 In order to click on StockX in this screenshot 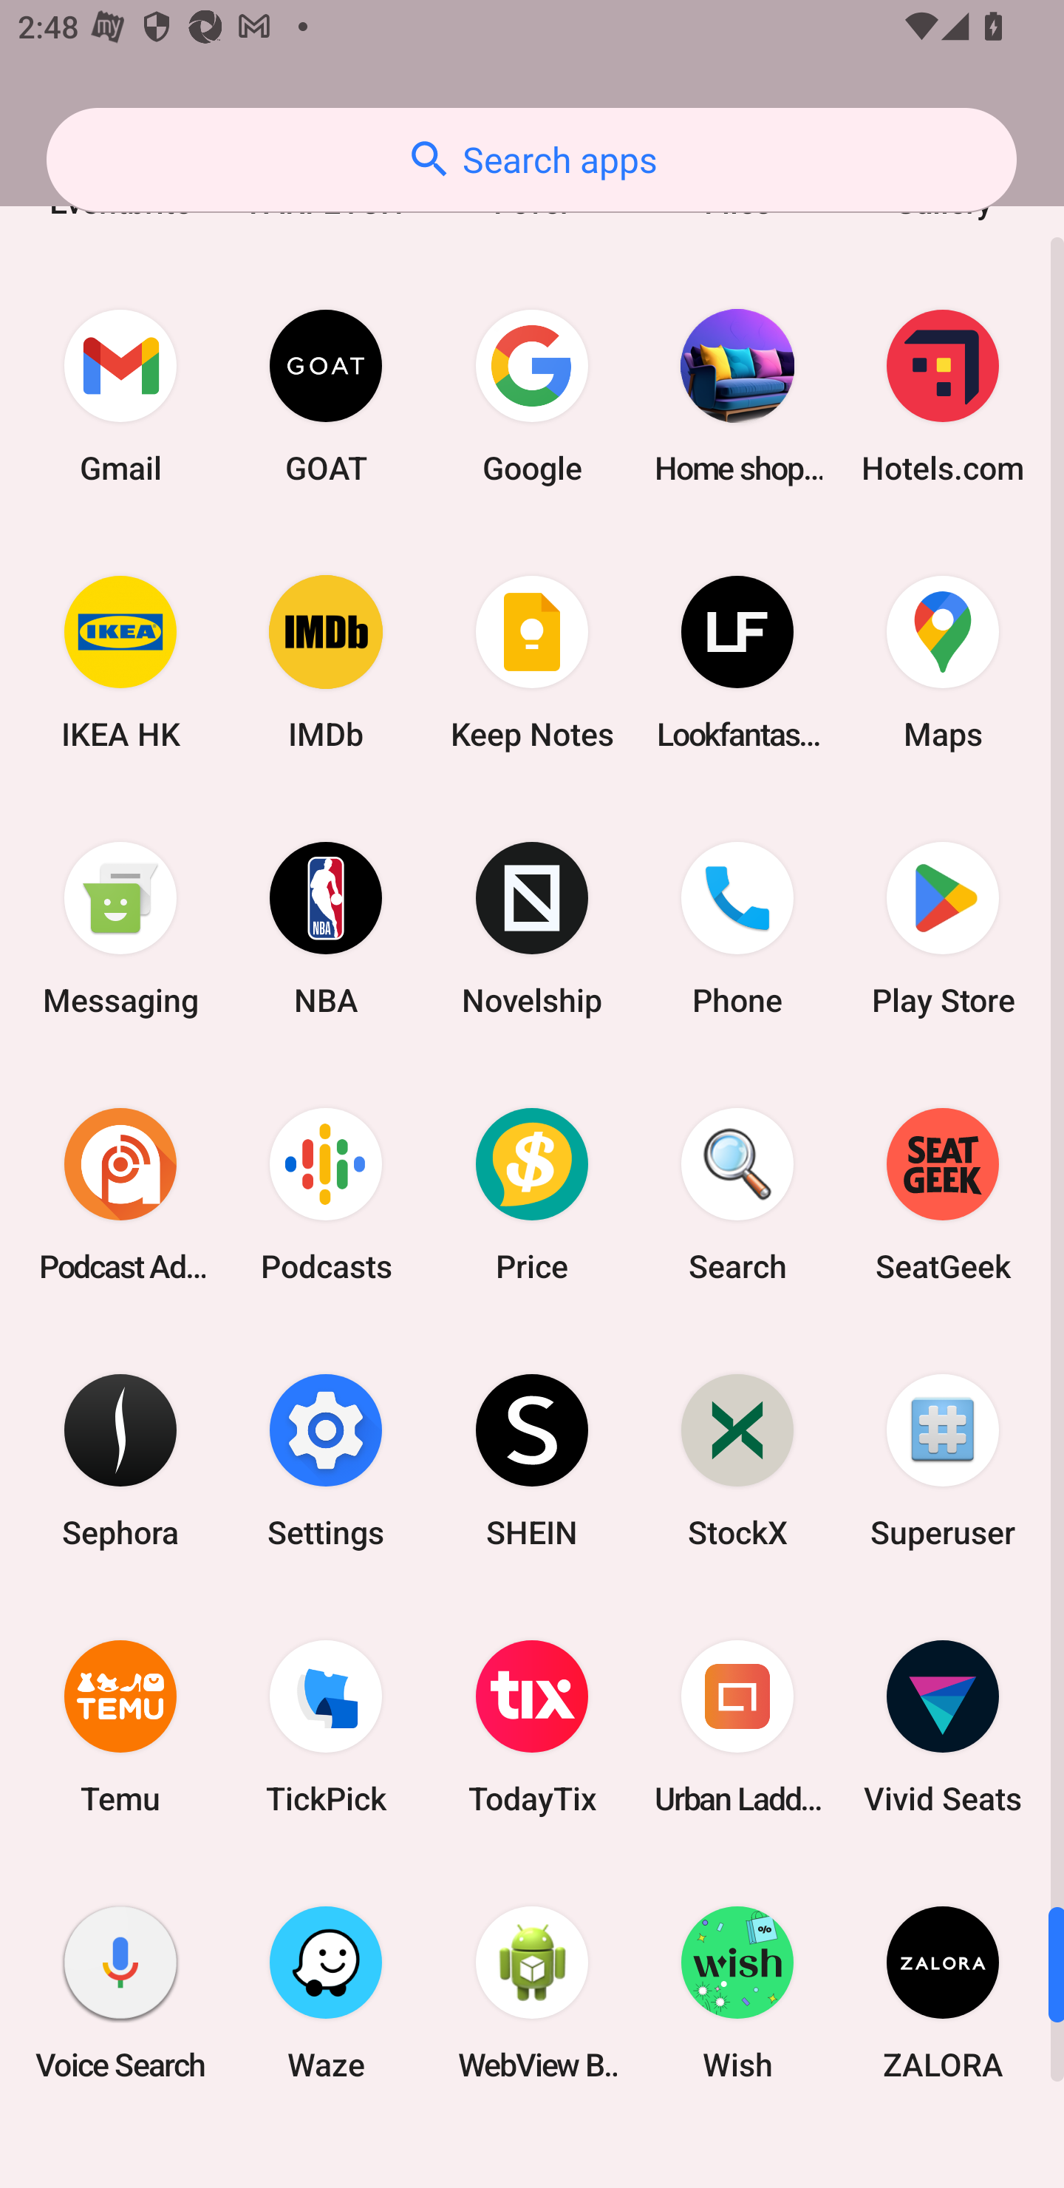, I will do `click(737, 1460)`.